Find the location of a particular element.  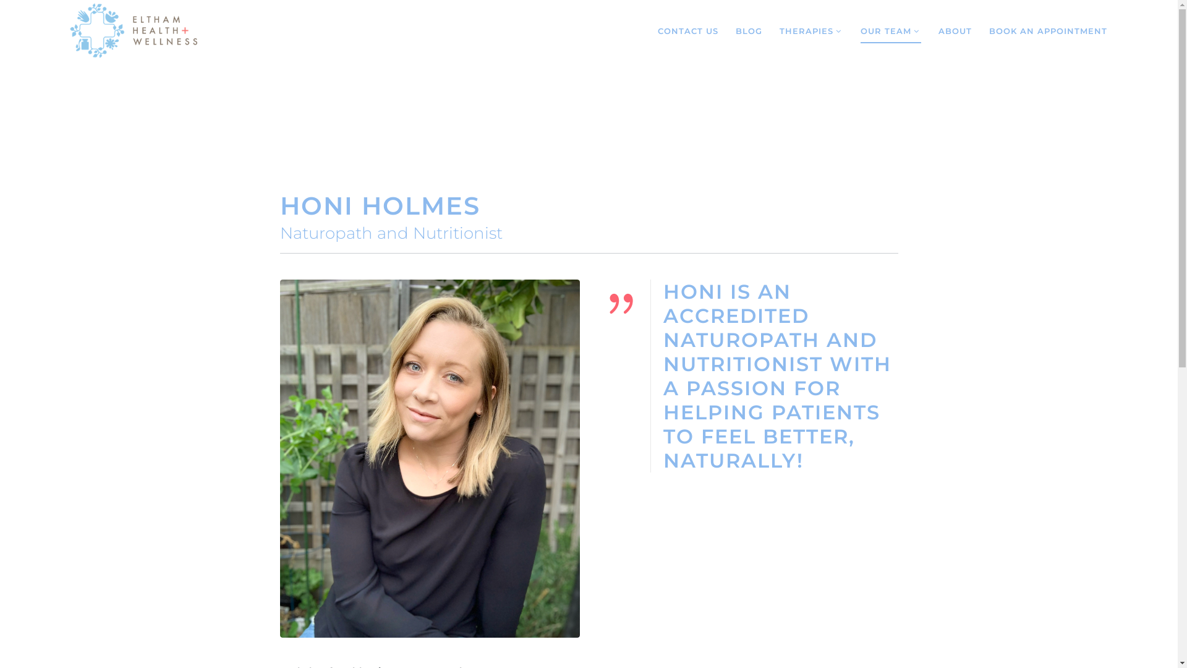

ABOUT is located at coordinates (955, 31).